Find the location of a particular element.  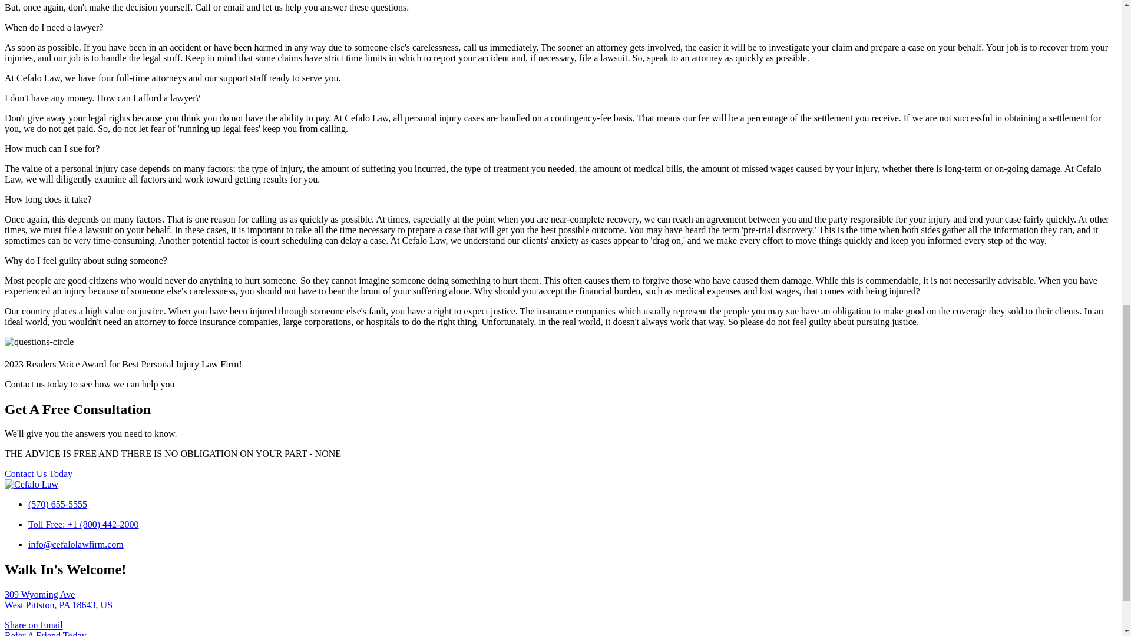

questions-circle is located at coordinates (39, 342).